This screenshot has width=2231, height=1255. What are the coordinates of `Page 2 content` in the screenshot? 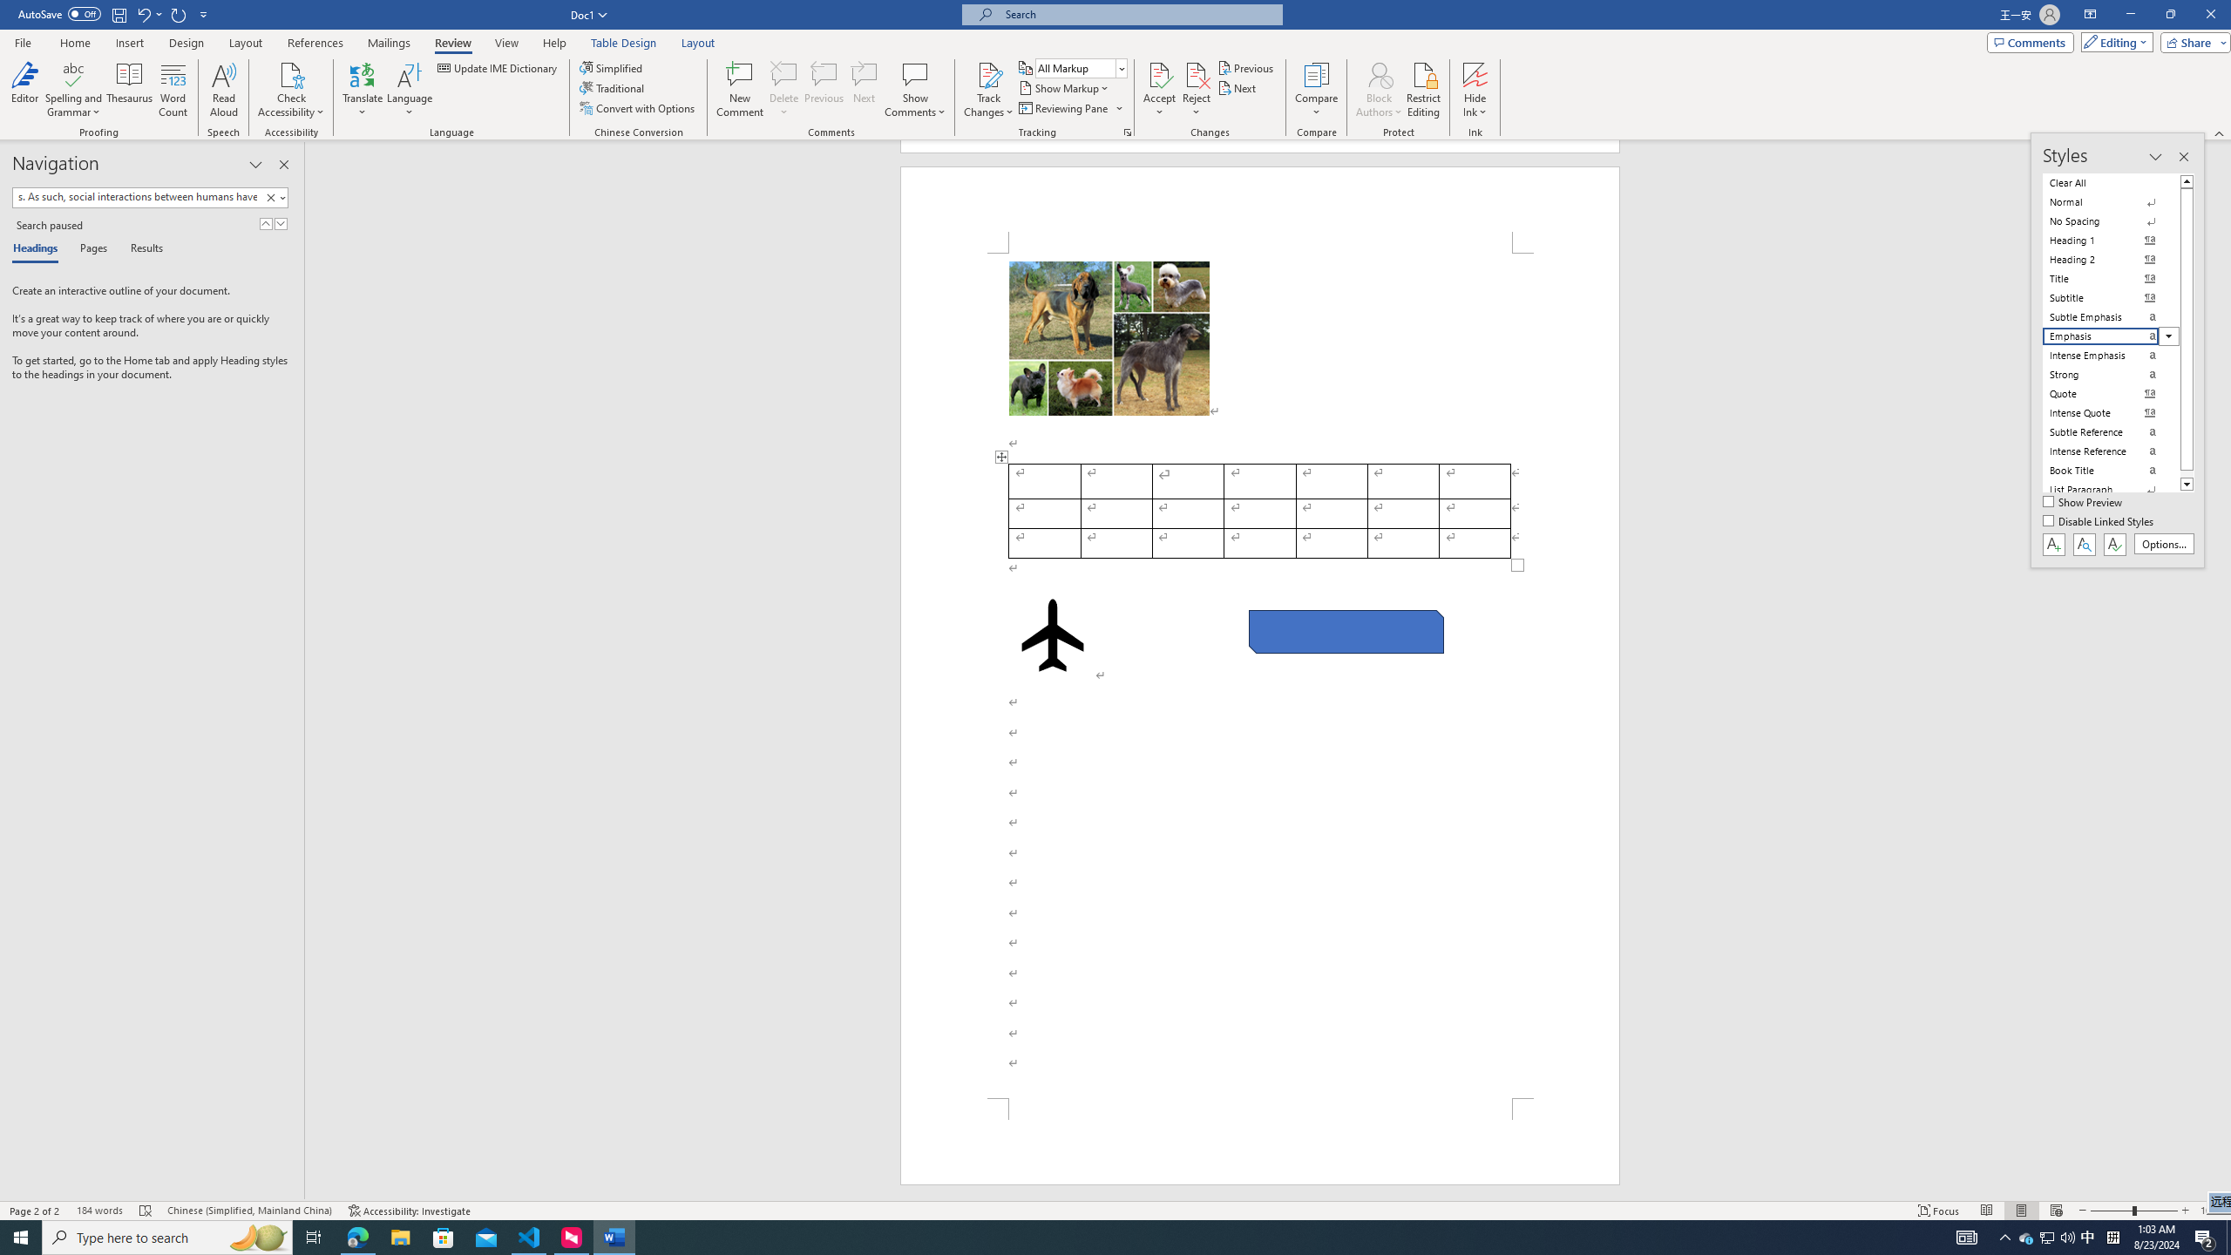 It's located at (1260, 675).